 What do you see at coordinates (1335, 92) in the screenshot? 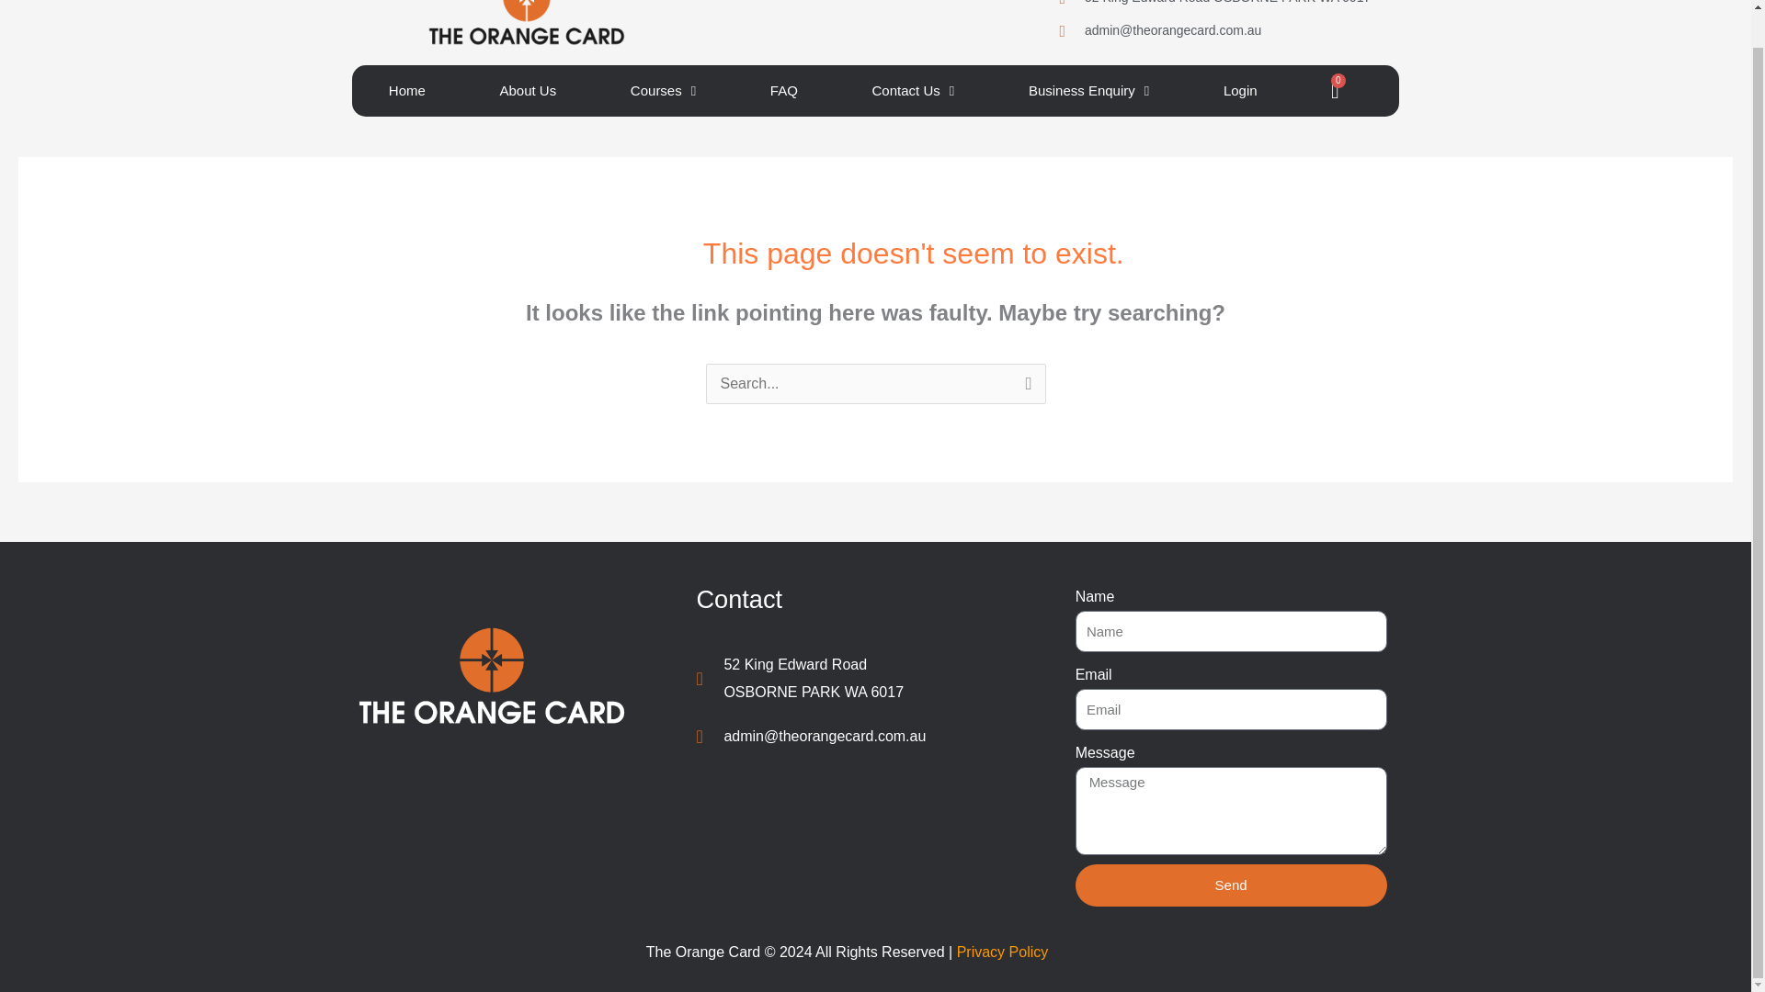
I see `Login` at bounding box center [1335, 92].